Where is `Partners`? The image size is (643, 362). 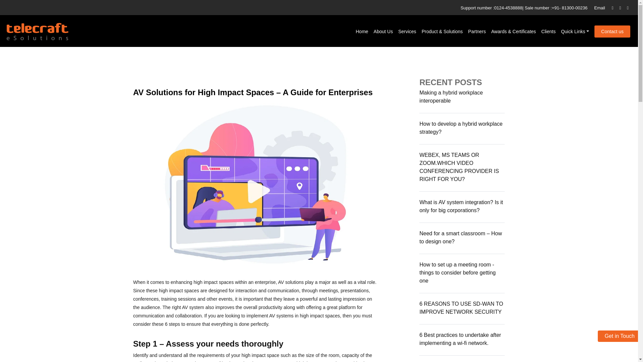
Partners is located at coordinates (477, 32).